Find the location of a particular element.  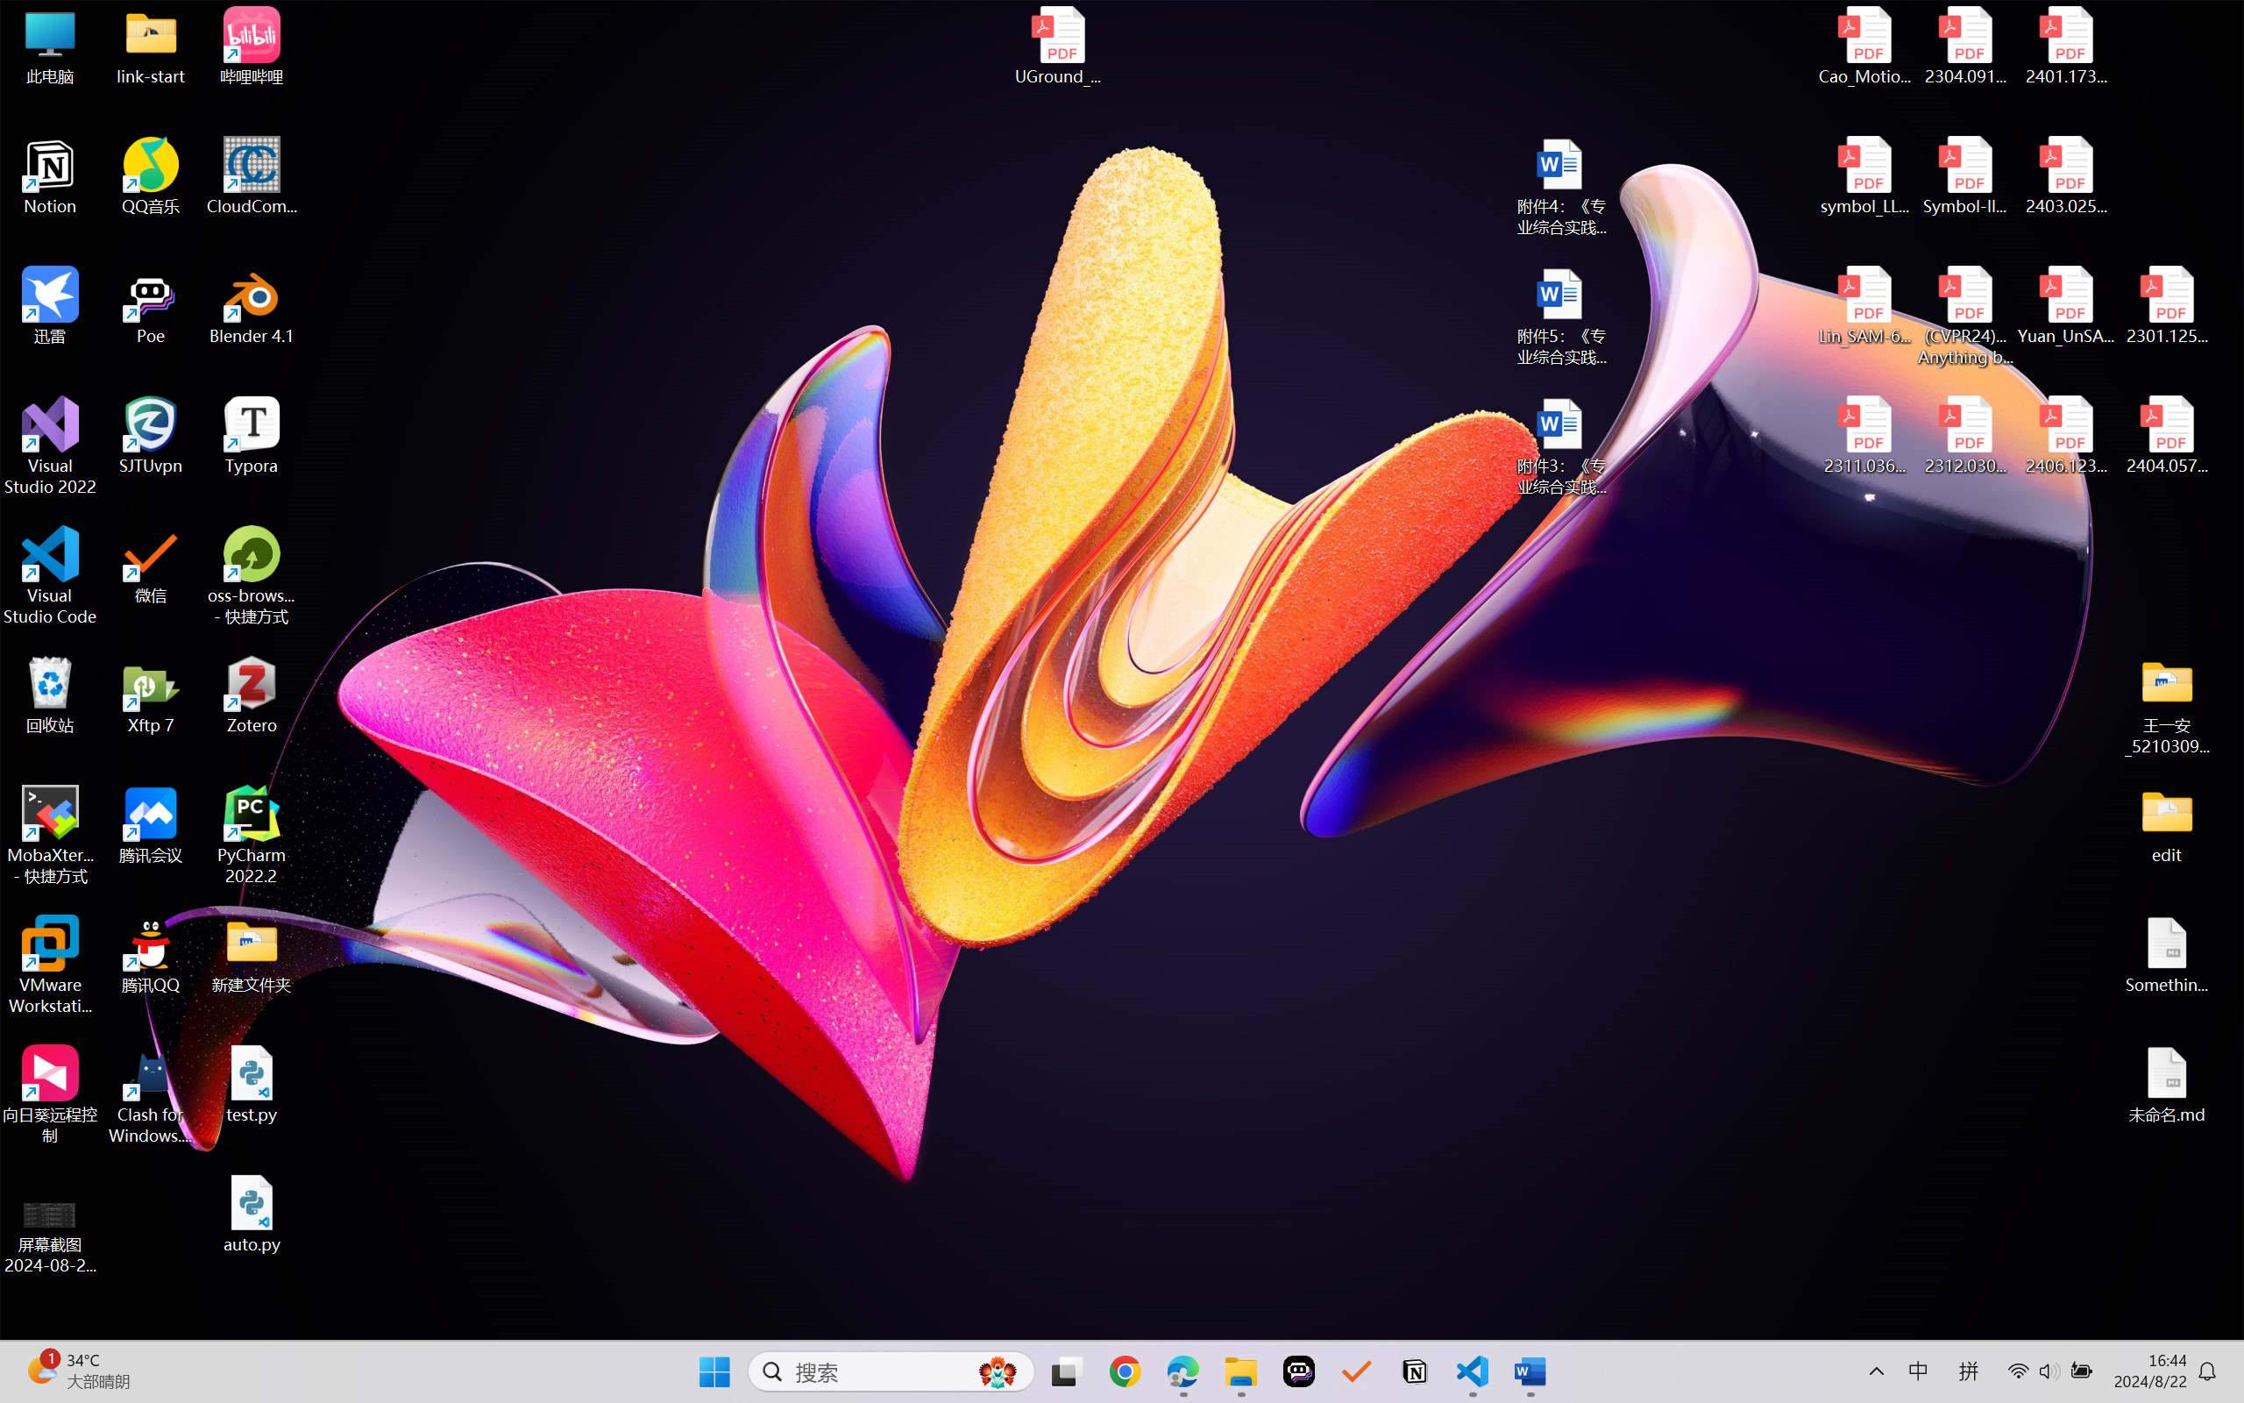

edit is located at coordinates (2167, 824).